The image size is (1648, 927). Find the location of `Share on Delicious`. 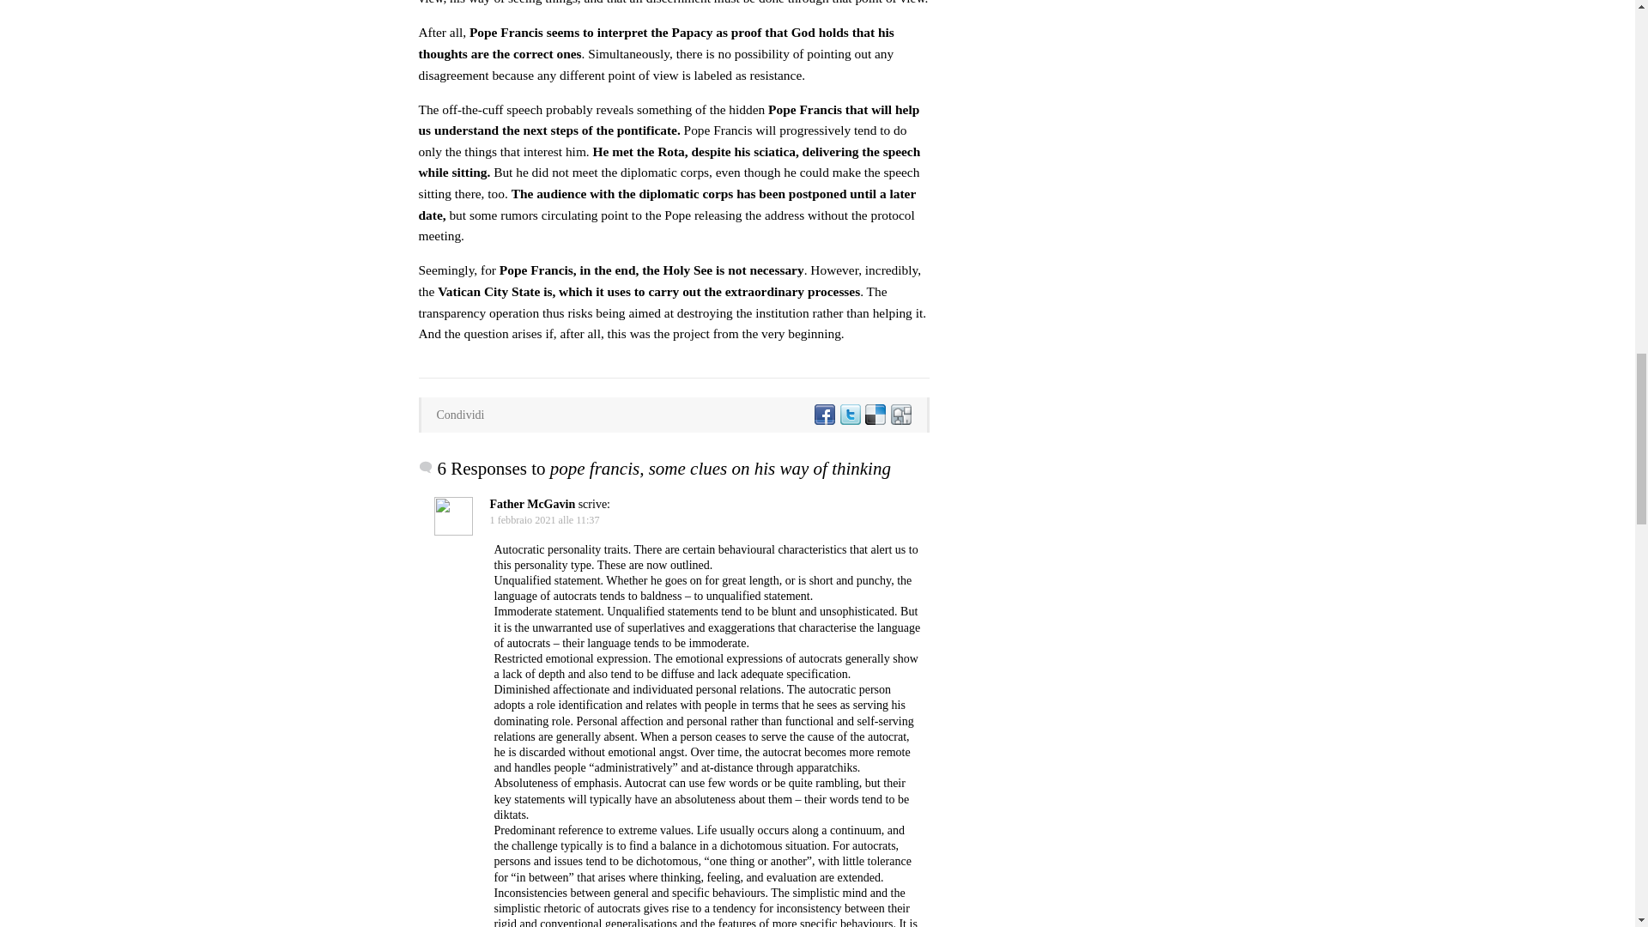

Share on Delicious is located at coordinates (875, 415).